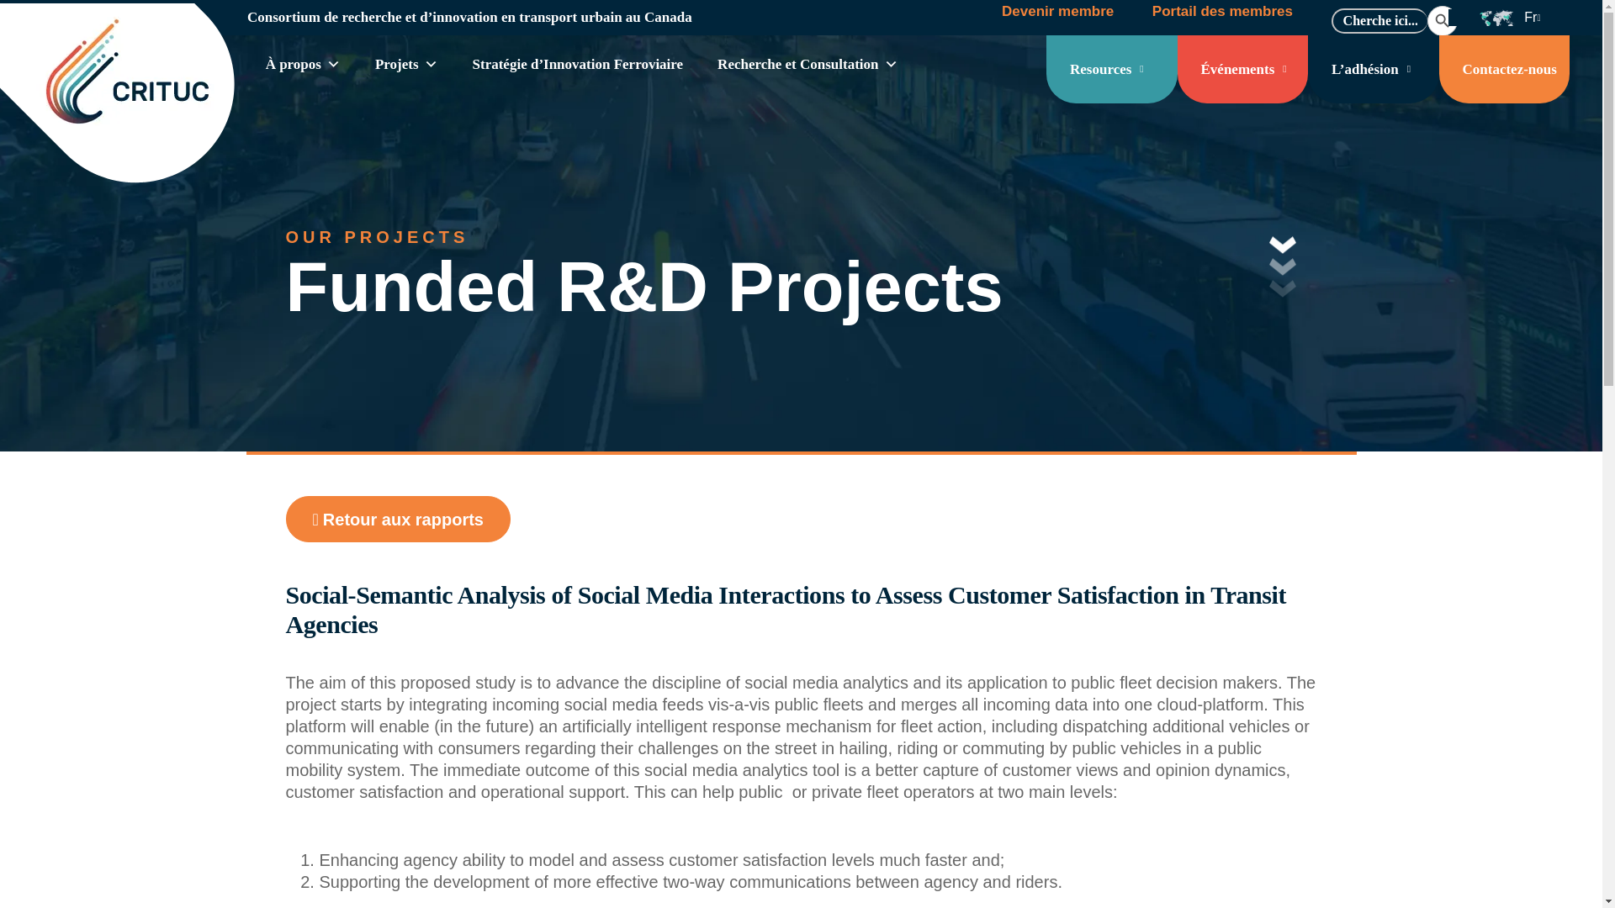  What do you see at coordinates (1504, 69) in the screenshot?
I see `Contactez-nous` at bounding box center [1504, 69].